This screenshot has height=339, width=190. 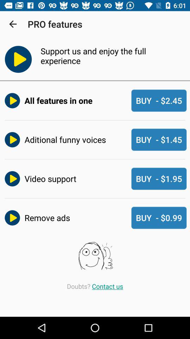 I want to click on jump to the doubts? contact us, so click(x=95, y=286).